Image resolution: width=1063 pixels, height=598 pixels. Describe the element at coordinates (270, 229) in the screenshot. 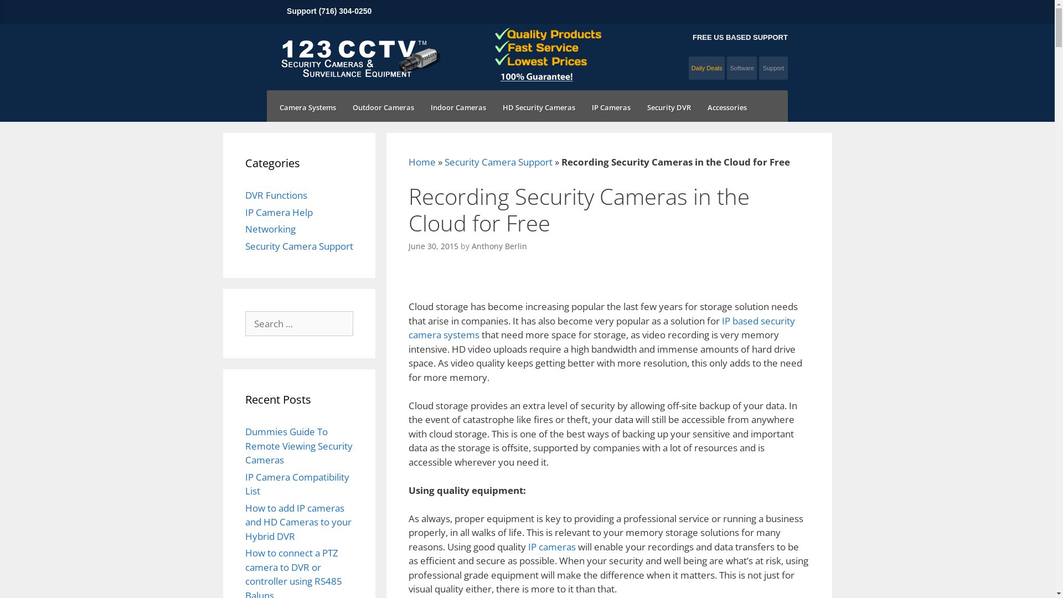

I see `Networking` at that location.